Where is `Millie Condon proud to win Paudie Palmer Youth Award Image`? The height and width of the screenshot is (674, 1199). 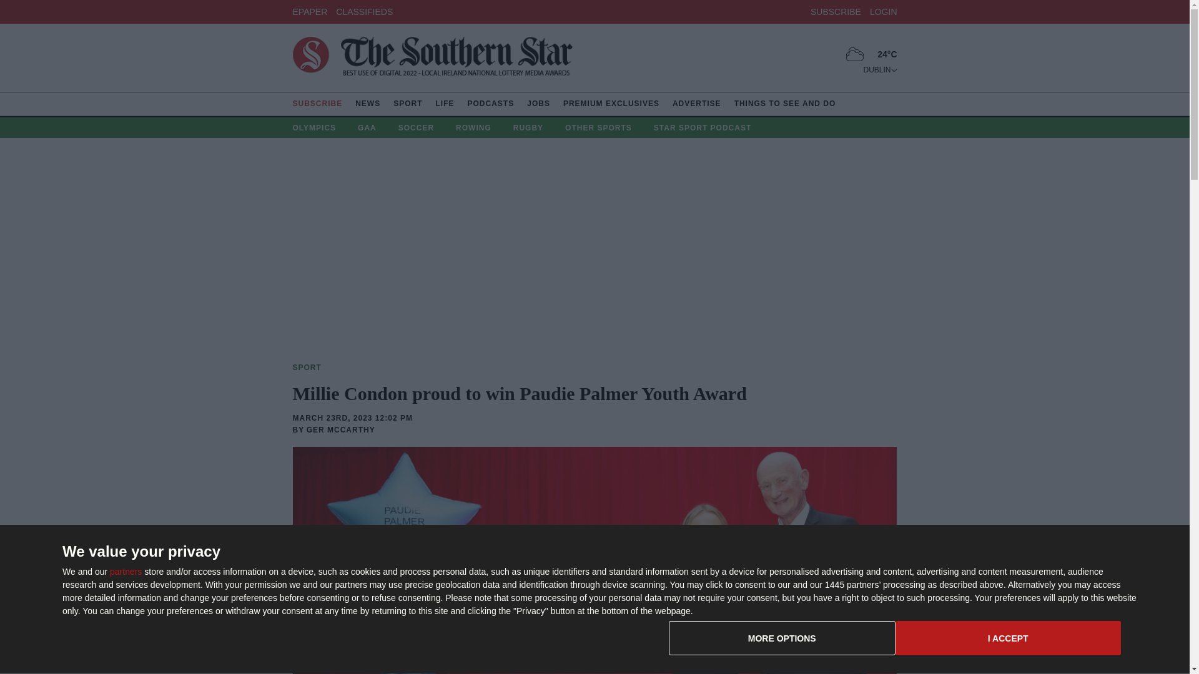 Millie Condon proud to win Paudie Palmer Youth Award Image is located at coordinates (782, 638).